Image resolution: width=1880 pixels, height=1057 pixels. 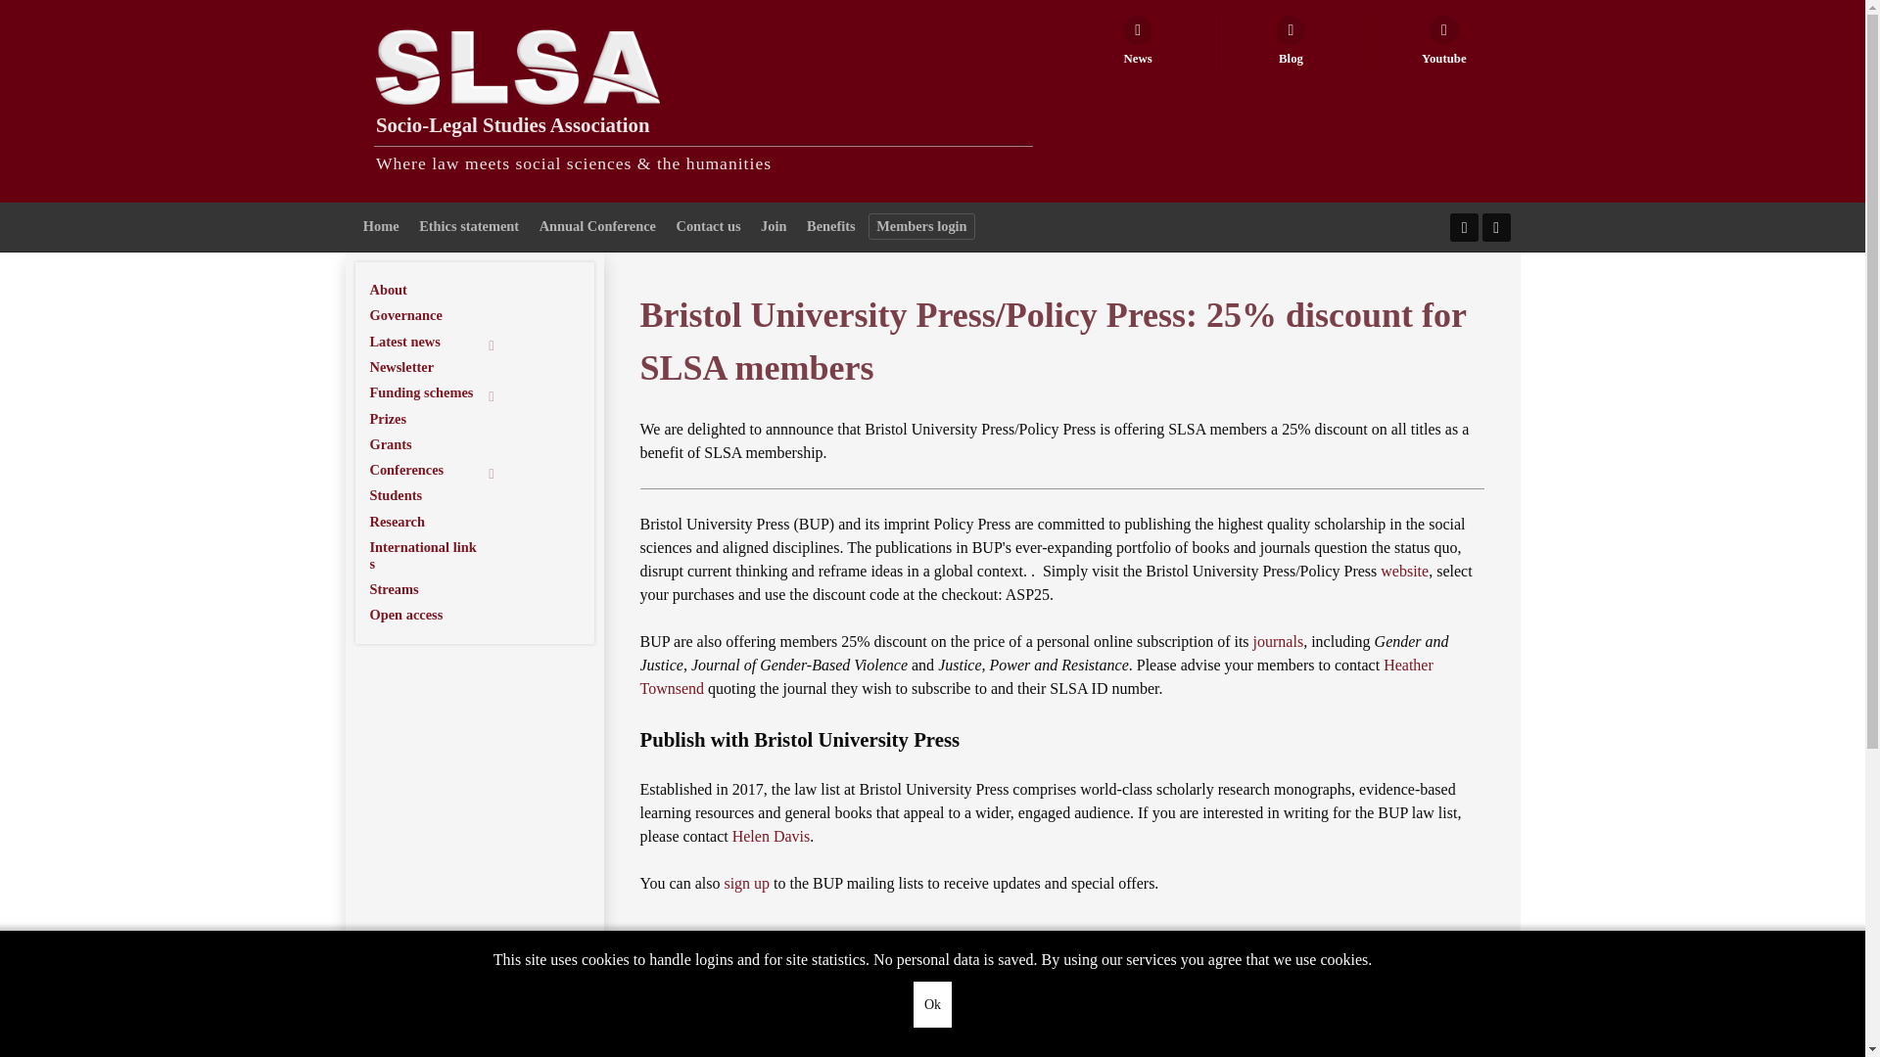 What do you see at coordinates (438, 290) in the screenshot?
I see `About` at bounding box center [438, 290].